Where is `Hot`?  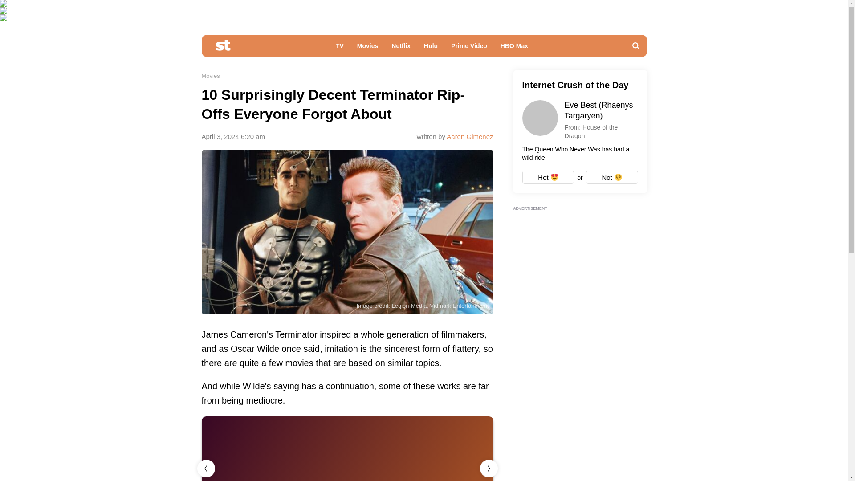
Hot is located at coordinates (548, 177).